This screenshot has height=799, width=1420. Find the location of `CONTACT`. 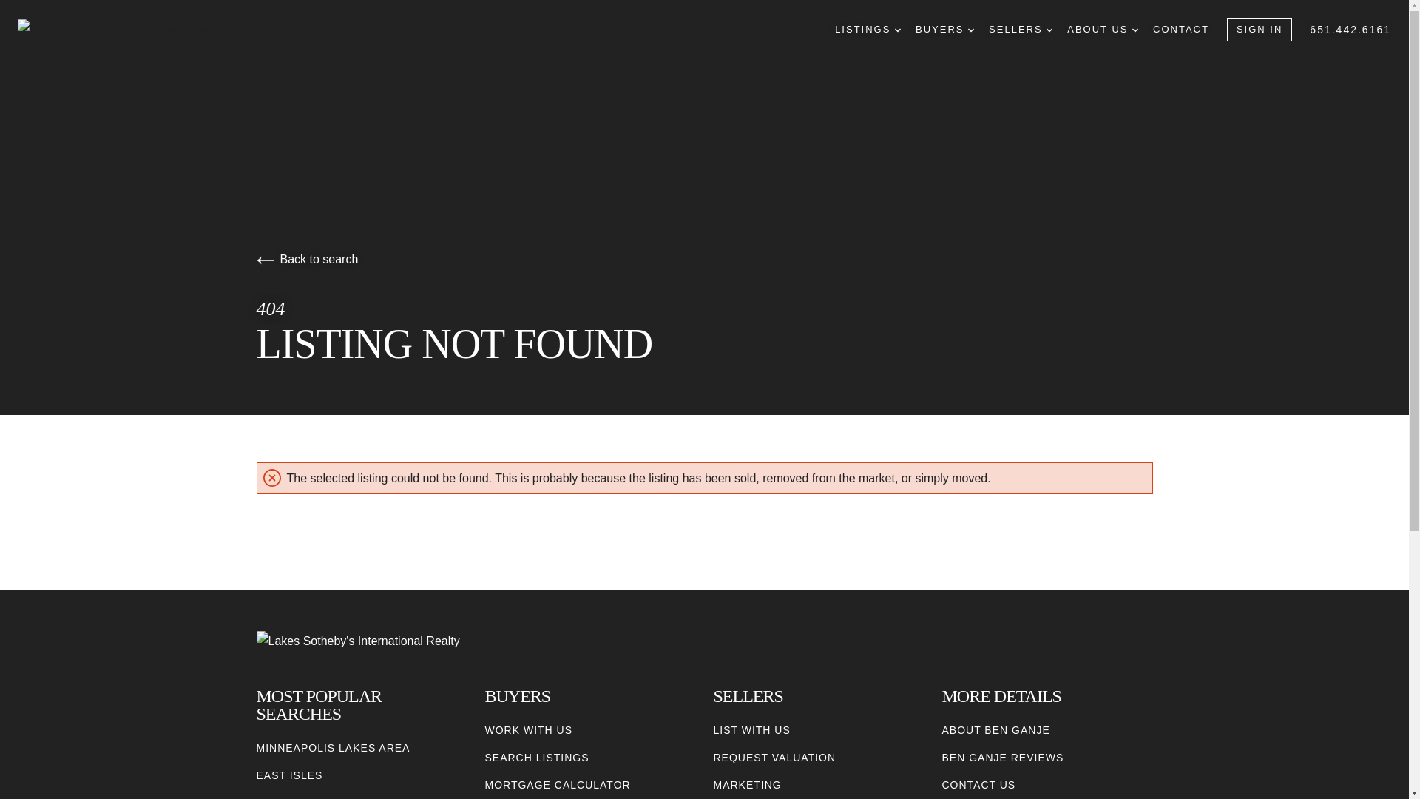

CONTACT is located at coordinates (1181, 30).